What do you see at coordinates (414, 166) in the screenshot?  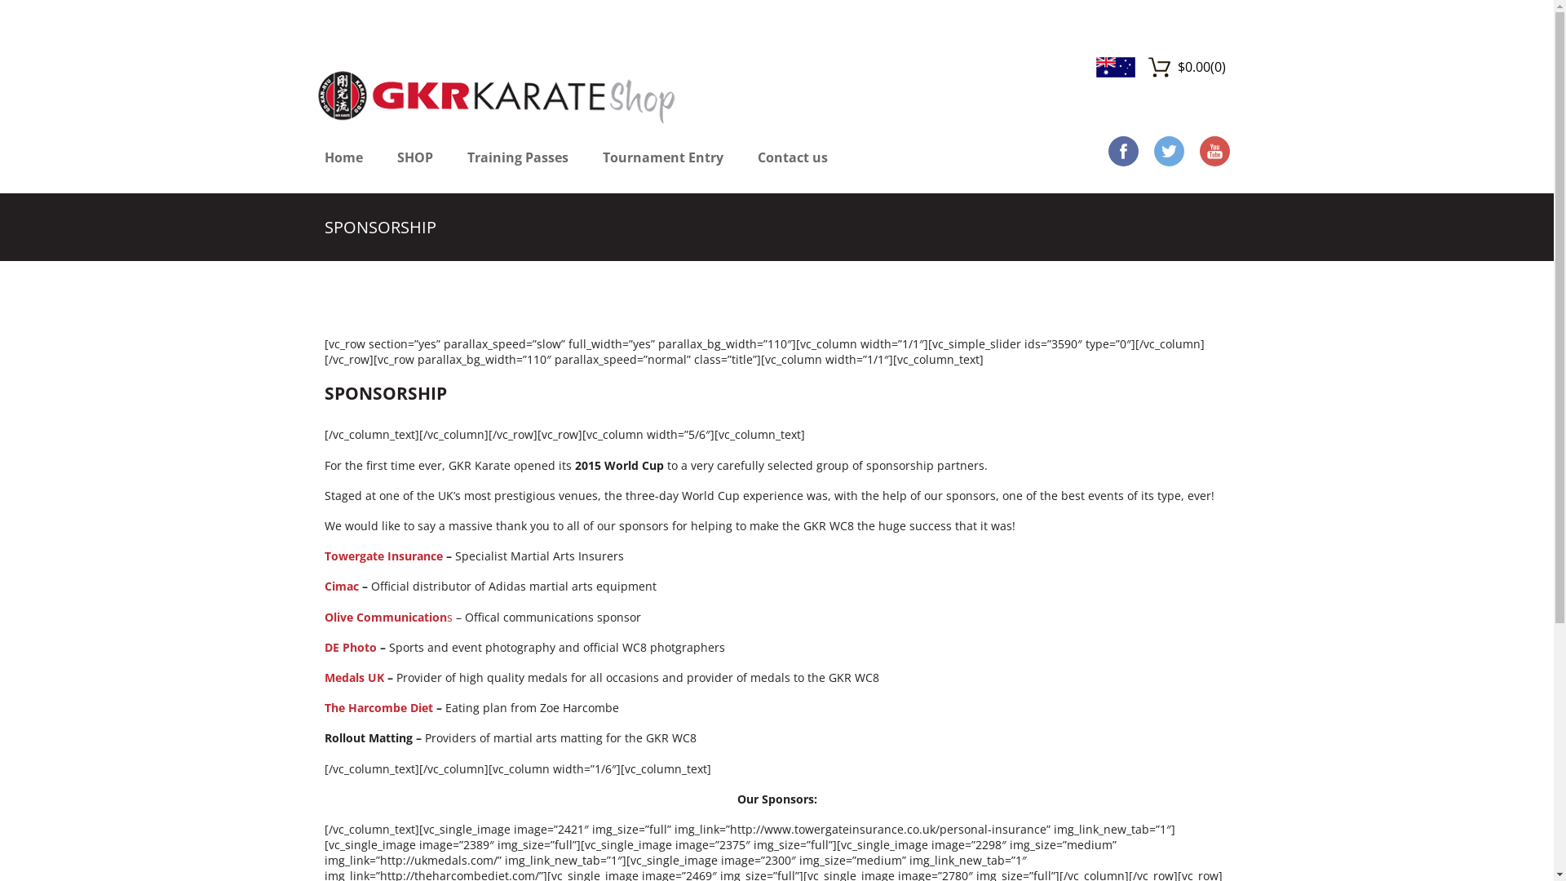 I see `SHOP` at bounding box center [414, 166].